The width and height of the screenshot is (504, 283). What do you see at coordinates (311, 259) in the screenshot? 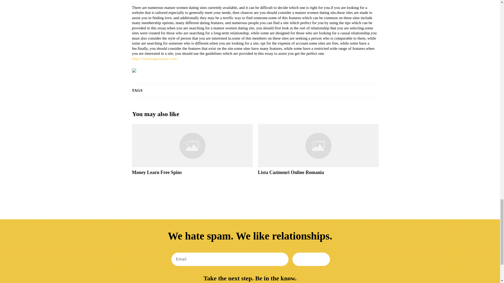
I see `Subscribe` at bounding box center [311, 259].